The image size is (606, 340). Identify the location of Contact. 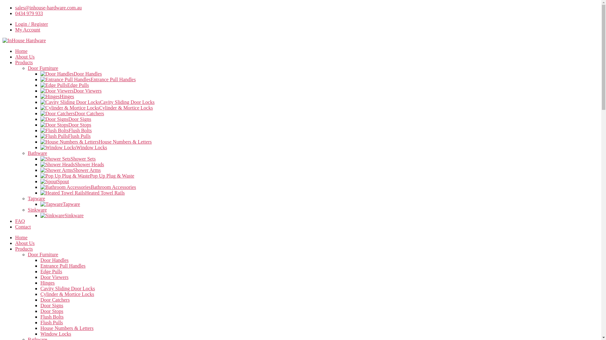
(23, 227).